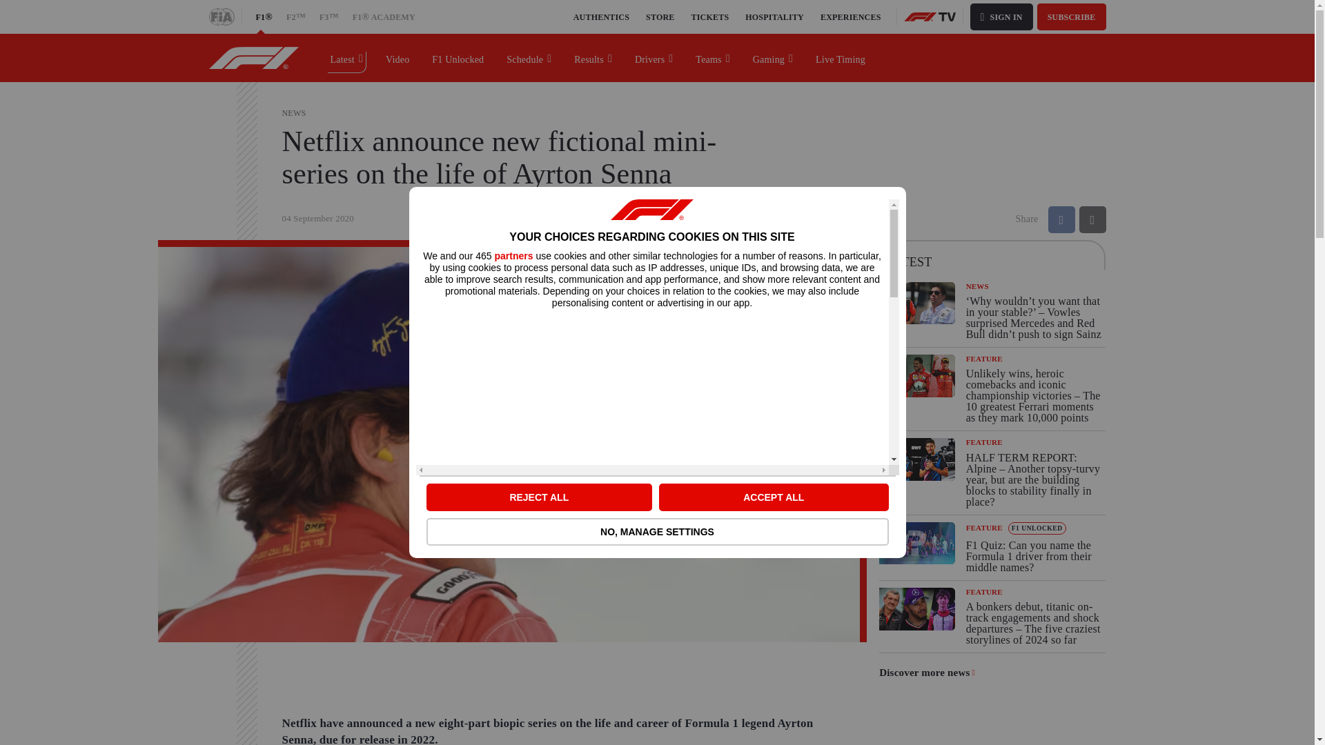 This screenshot has width=1325, height=745. What do you see at coordinates (529, 57) in the screenshot?
I see `Schedule` at bounding box center [529, 57].